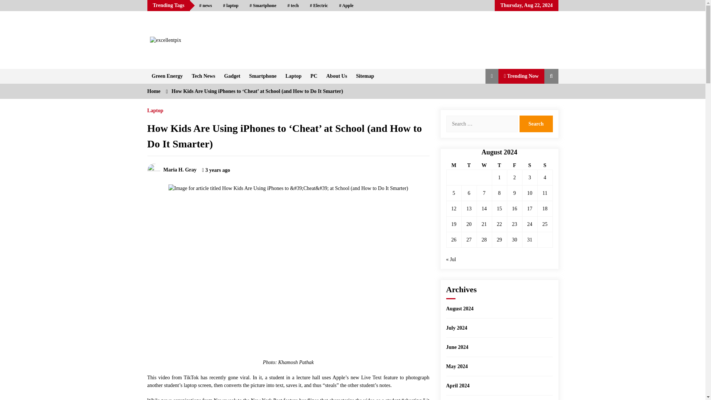  I want to click on Wednesday, so click(484, 166).